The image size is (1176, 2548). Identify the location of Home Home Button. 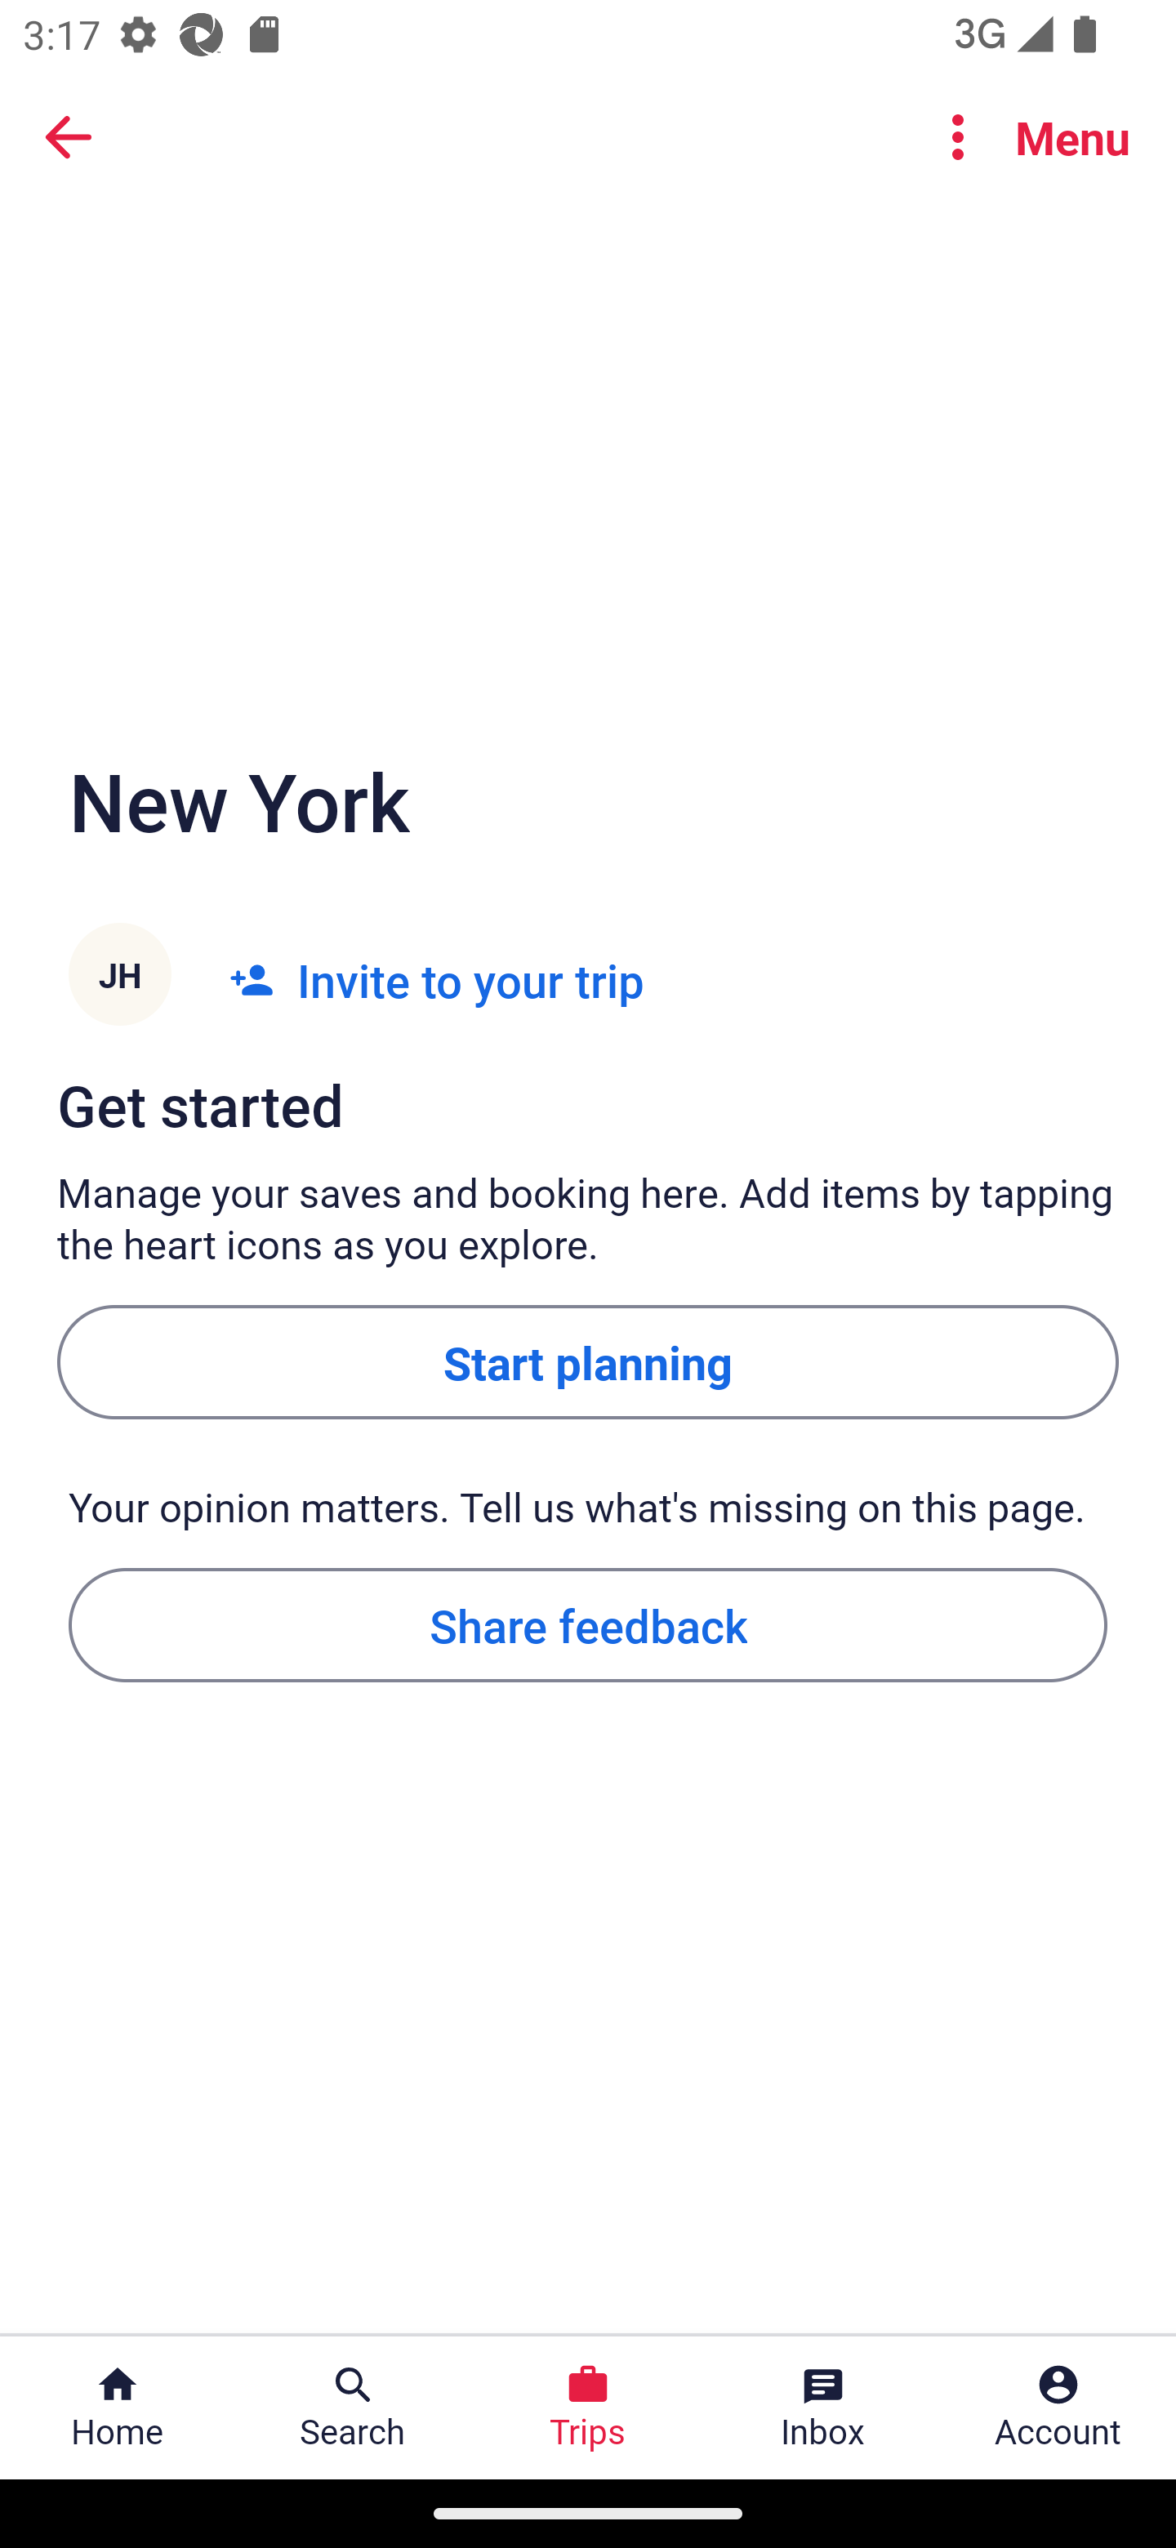
(118, 2408).